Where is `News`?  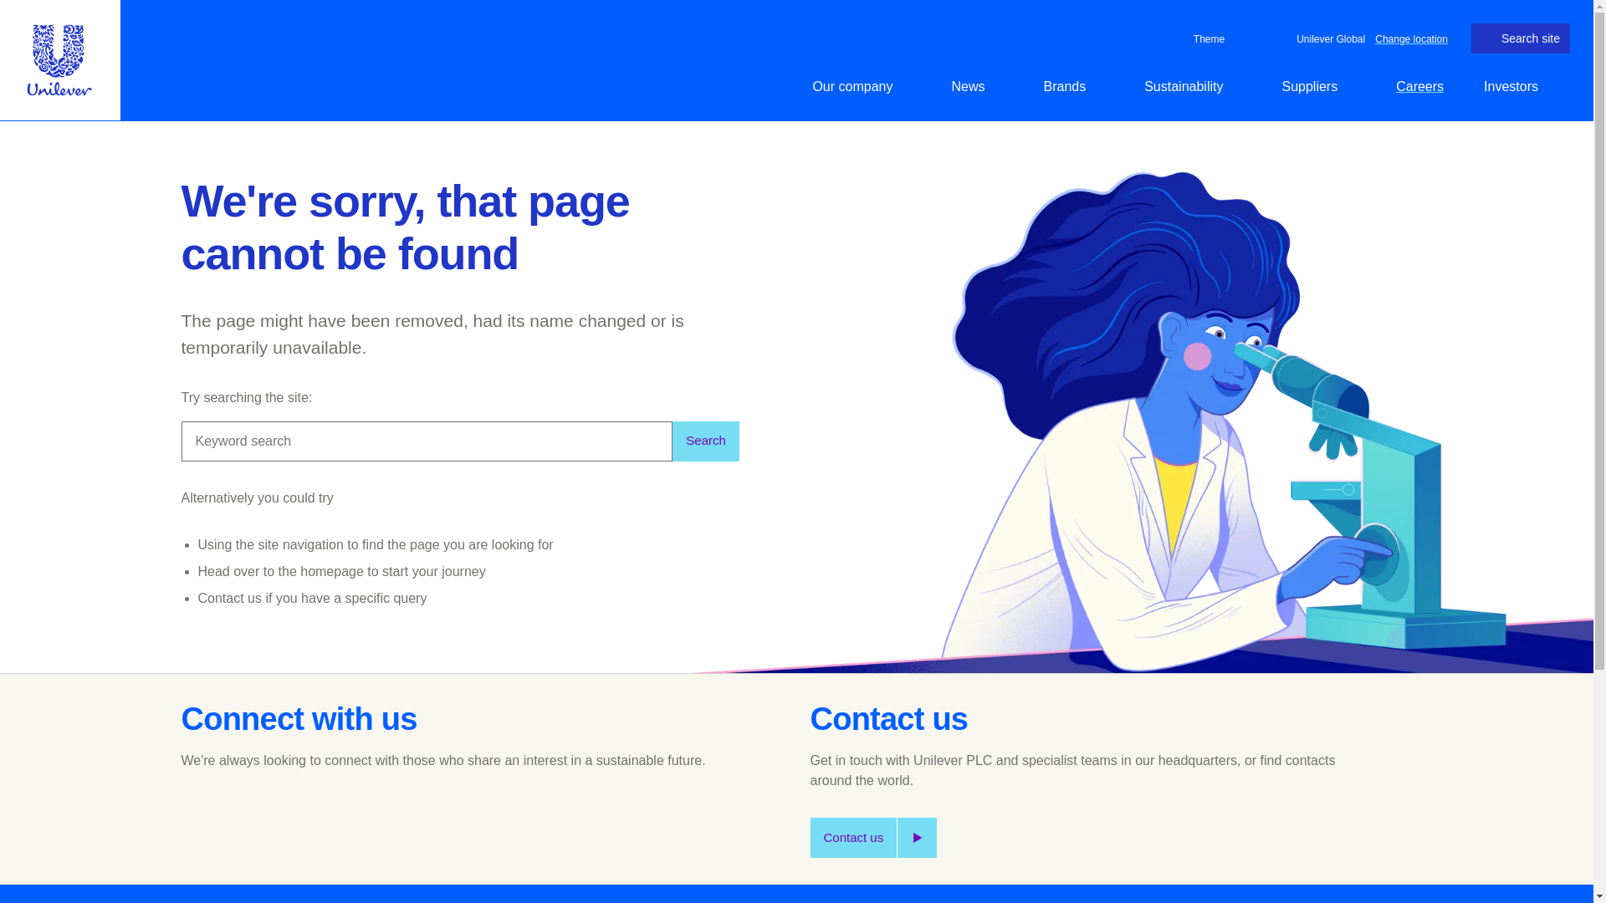
News is located at coordinates (977, 86).